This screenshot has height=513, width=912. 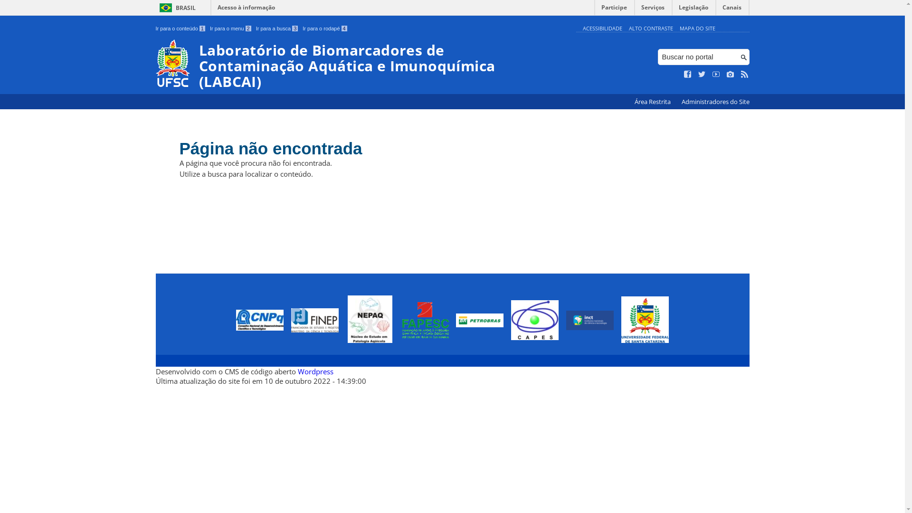 What do you see at coordinates (315, 371) in the screenshot?
I see `Wordpress` at bounding box center [315, 371].